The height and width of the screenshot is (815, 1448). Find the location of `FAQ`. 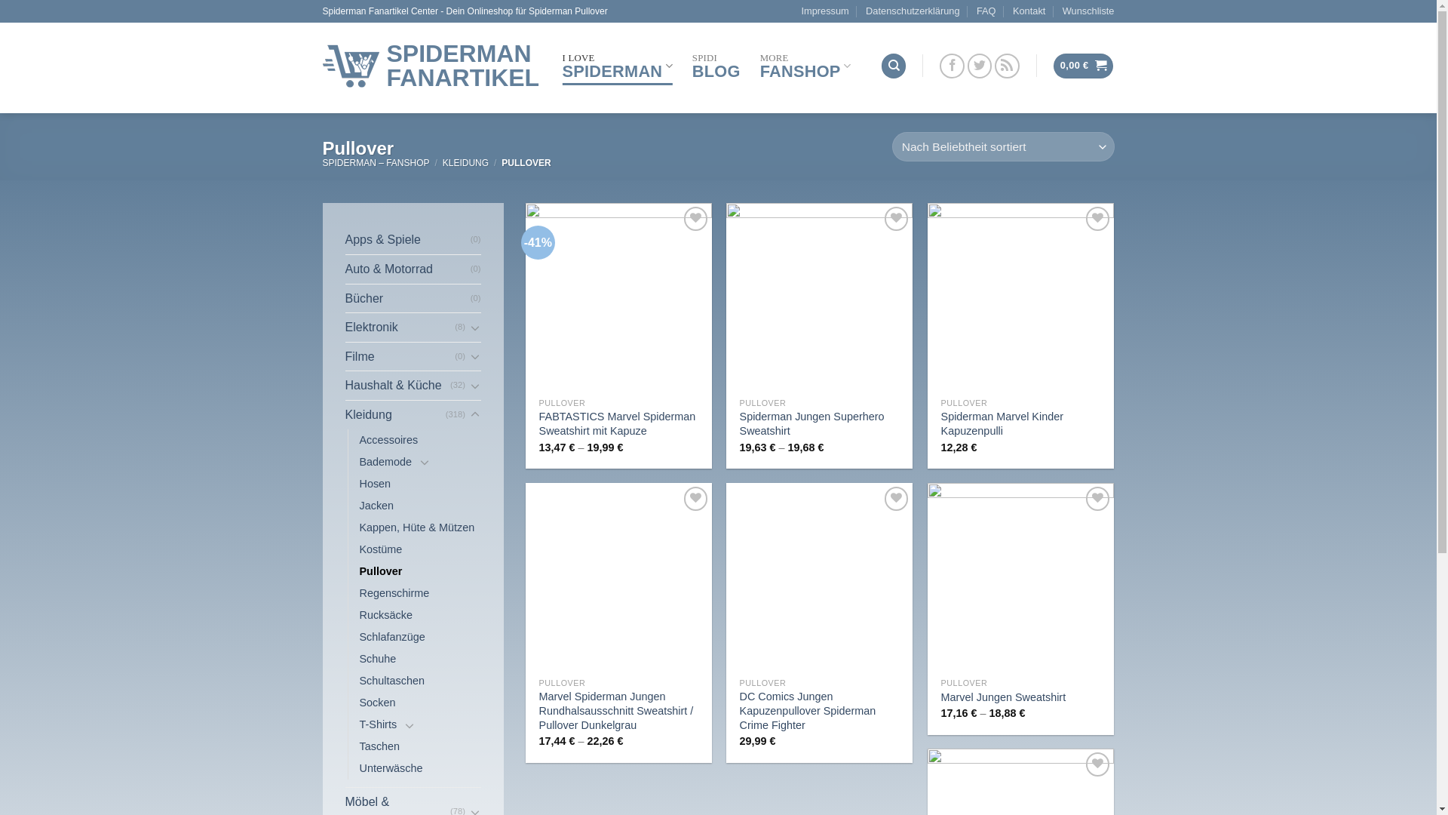

FAQ is located at coordinates (986, 11).